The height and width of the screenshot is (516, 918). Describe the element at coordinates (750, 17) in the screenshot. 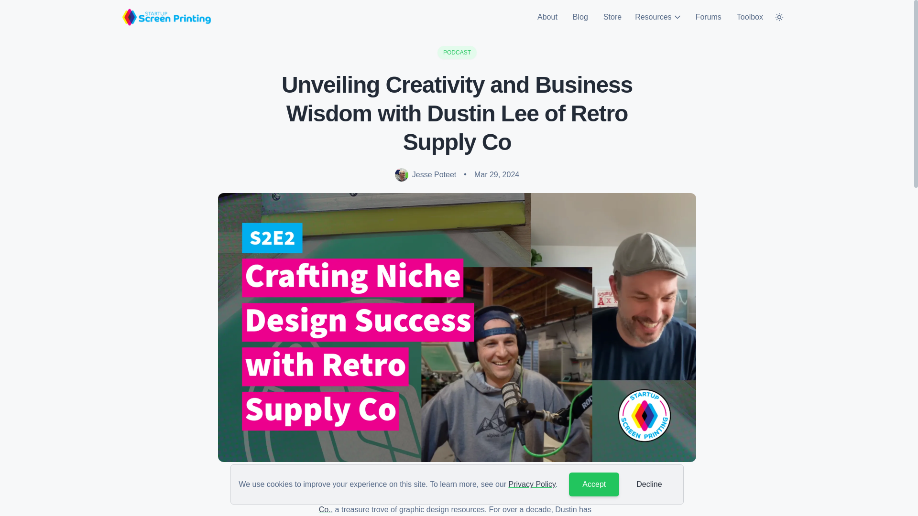

I see `Toolbox` at that location.